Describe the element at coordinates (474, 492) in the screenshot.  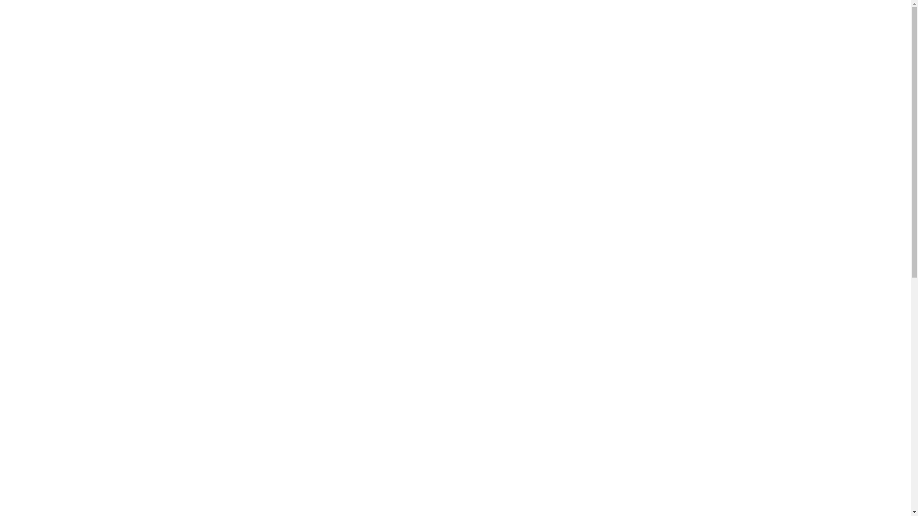
I see `Reddit` at that location.